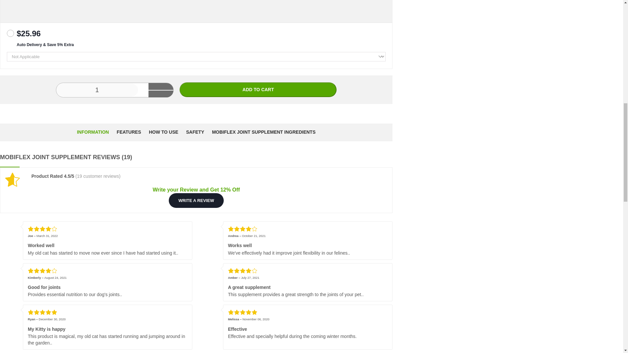 Image resolution: width=628 pixels, height=353 pixels. What do you see at coordinates (97, 90) in the screenshot?
I see `1` at bounding box center [97, 90].